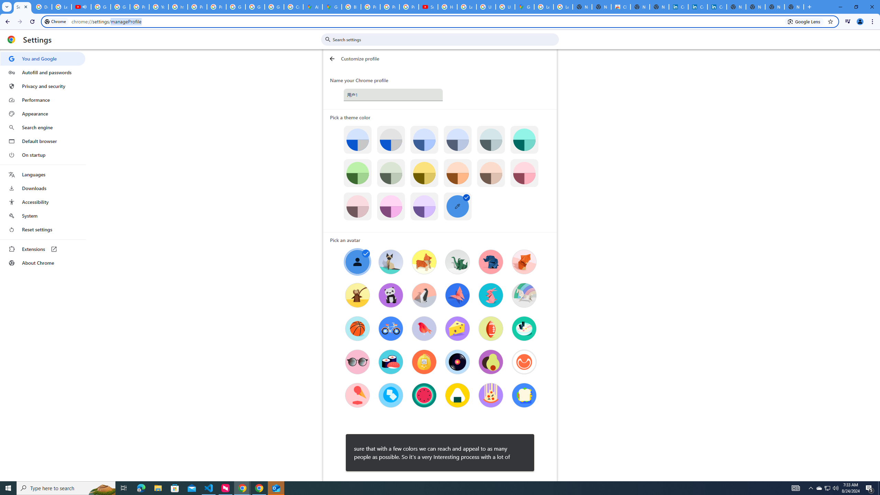  Describe the element at coordinates (525, 7) in the screenshot. I see `Google Maps` at that location.